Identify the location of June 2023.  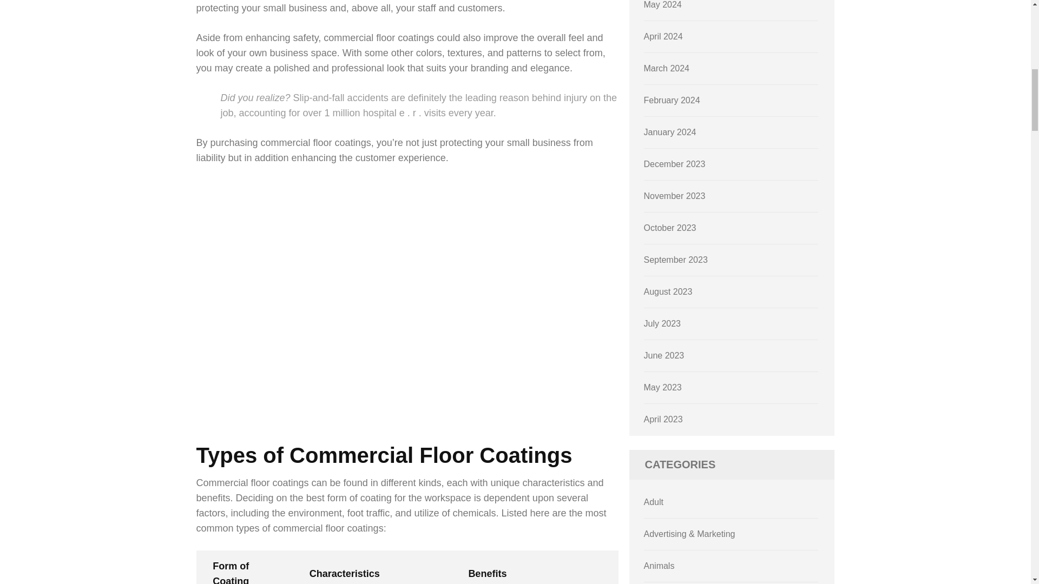
(665, 356).